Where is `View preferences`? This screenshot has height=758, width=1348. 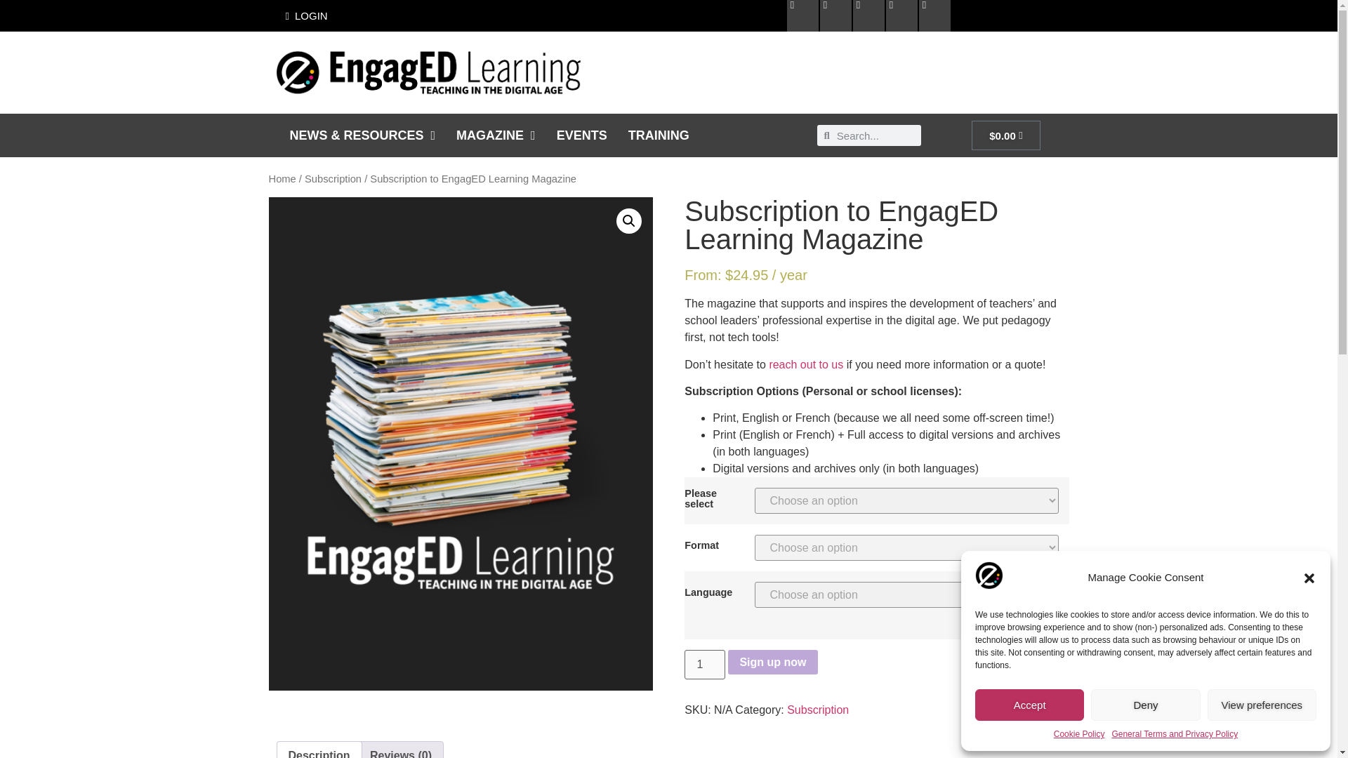 View preferences is located at coordinates (1262, 705).